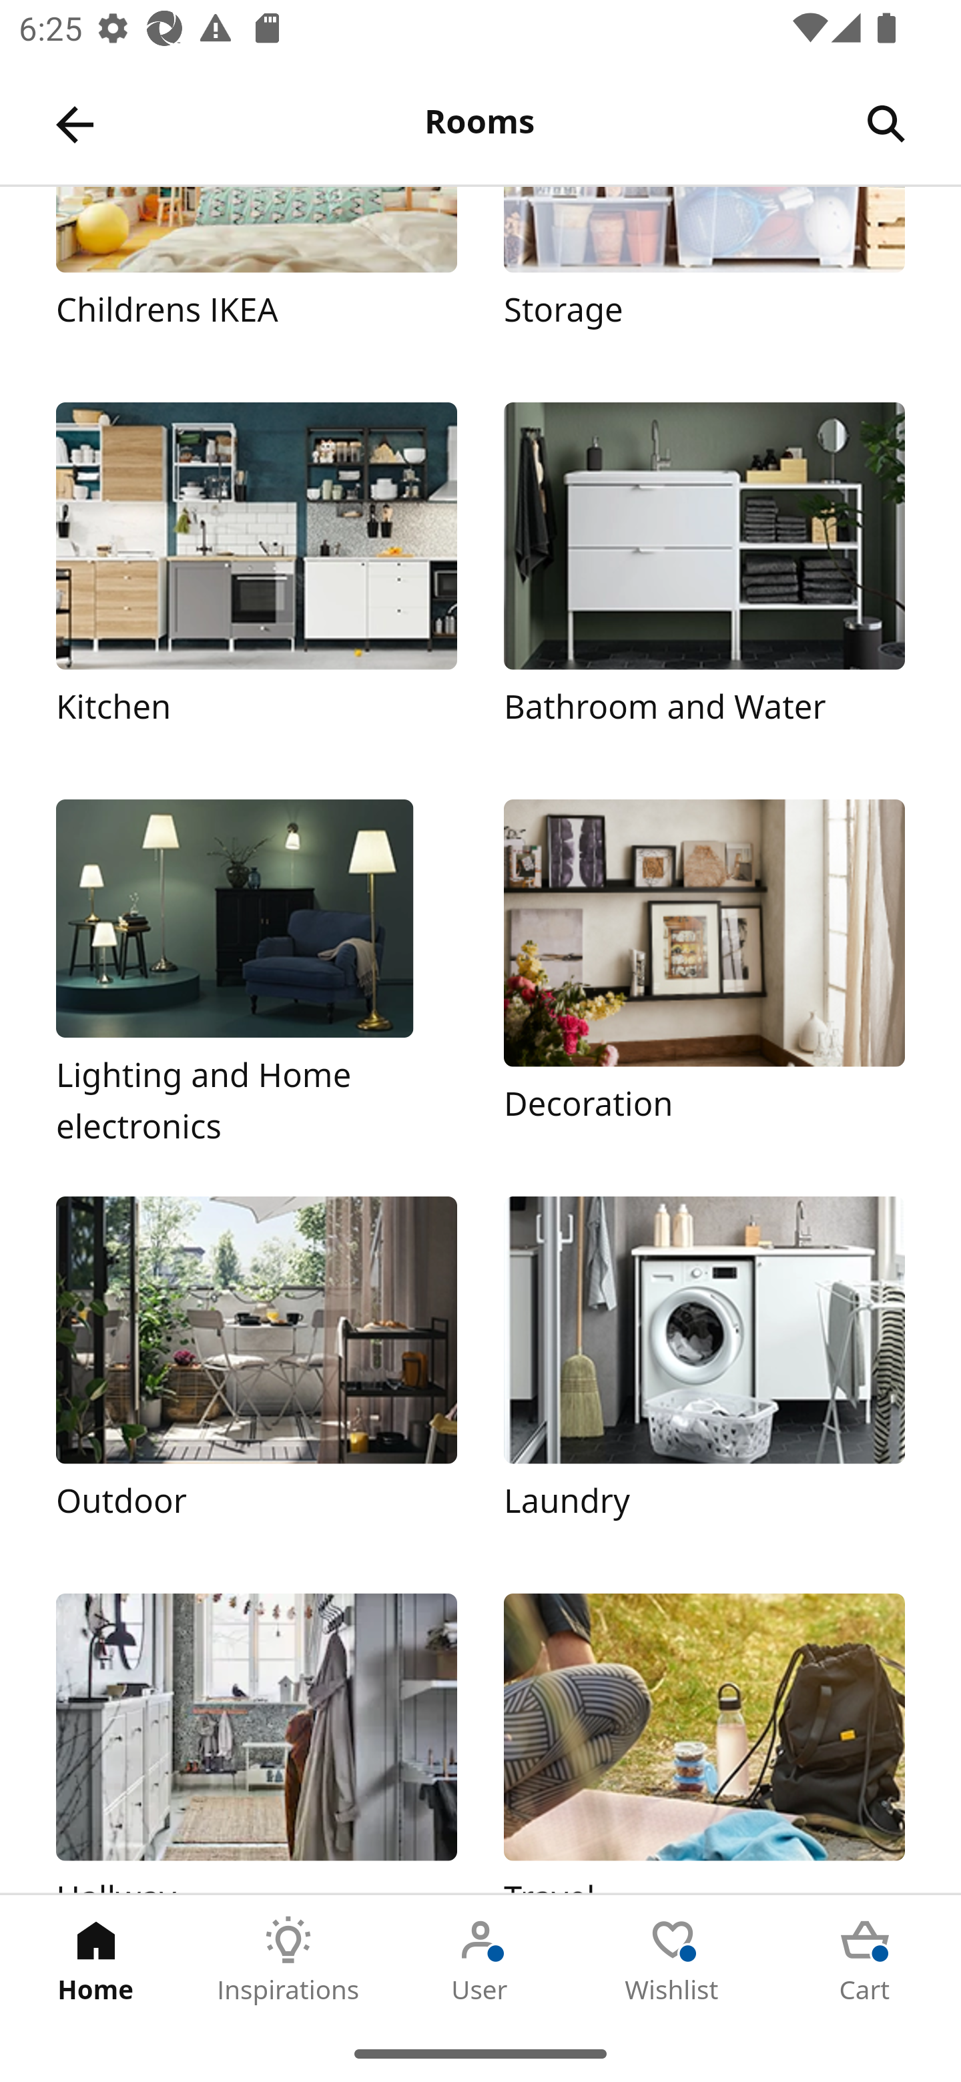 Image resolution: width=961 pixels, height=2082 pixels. What do you see at coordinates (256, 578) in the screenshot?
I see `Kitchen` at bounding box center [256, 578].